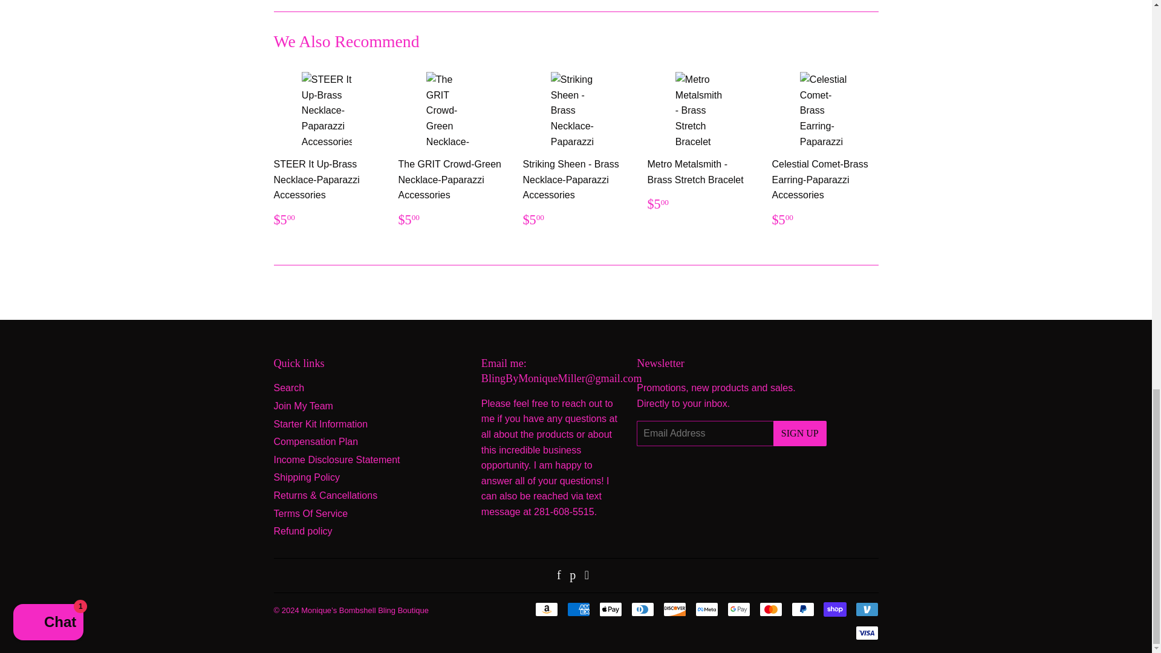  I want to click on Meta Pay, so click(707, 609).